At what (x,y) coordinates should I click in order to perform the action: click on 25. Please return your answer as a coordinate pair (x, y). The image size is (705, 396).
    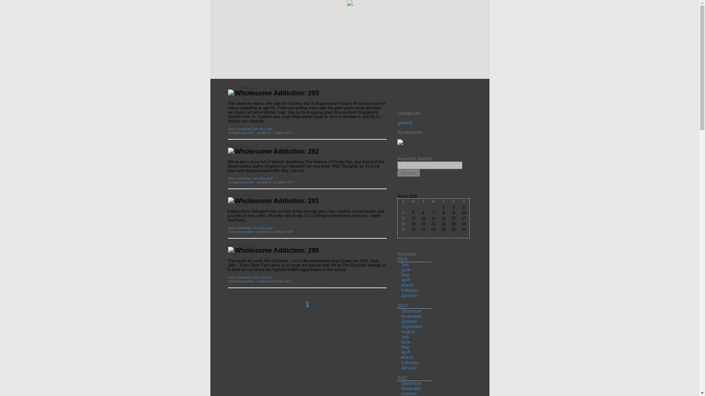
    Looking at the image, I should click on (403, 229).